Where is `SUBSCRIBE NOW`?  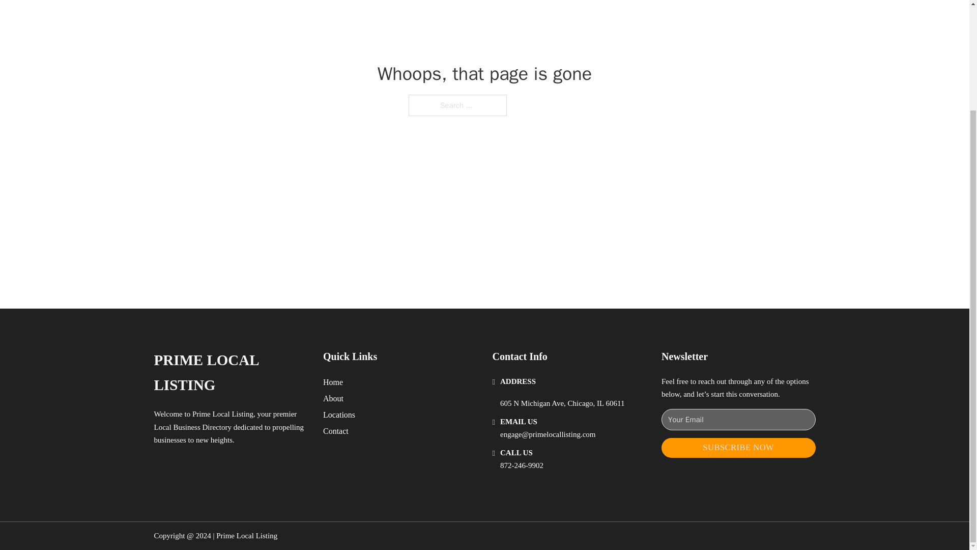 SUBSCRIBE NOW is located at coordinates (738, 447).